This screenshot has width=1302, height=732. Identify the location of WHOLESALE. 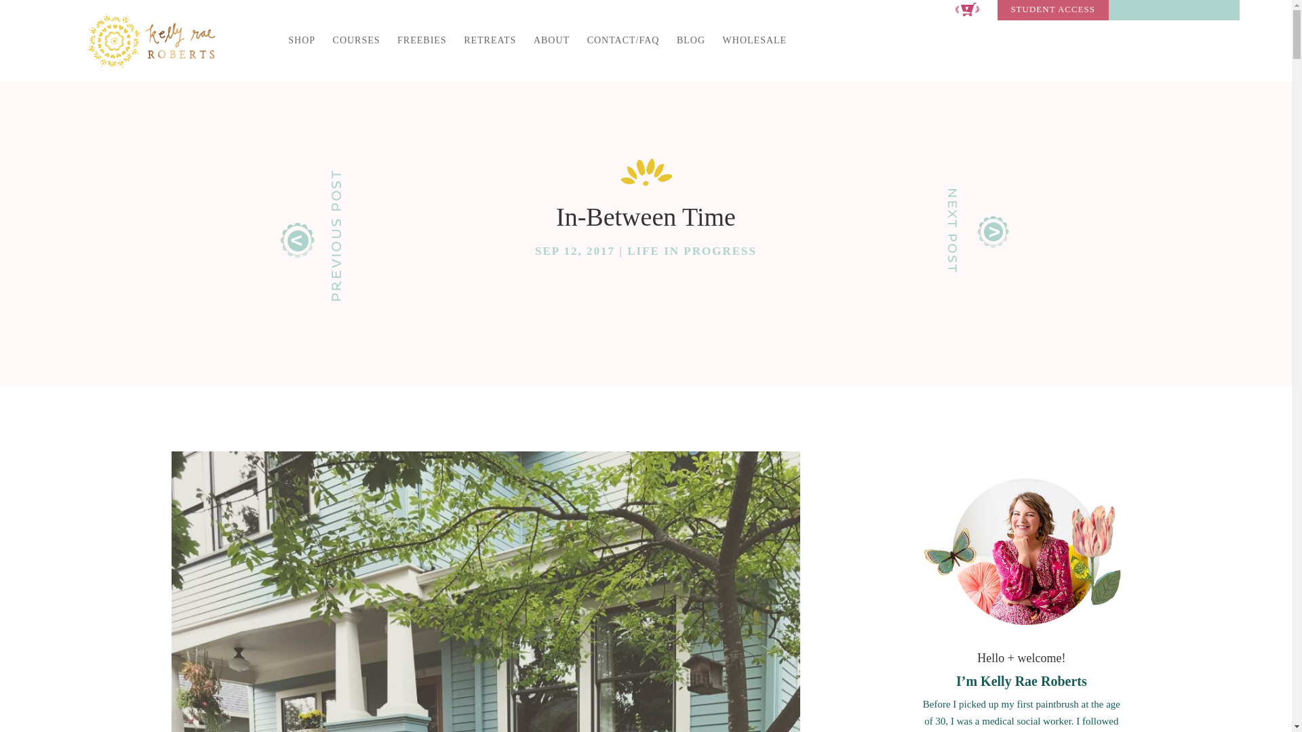
(755, 52).